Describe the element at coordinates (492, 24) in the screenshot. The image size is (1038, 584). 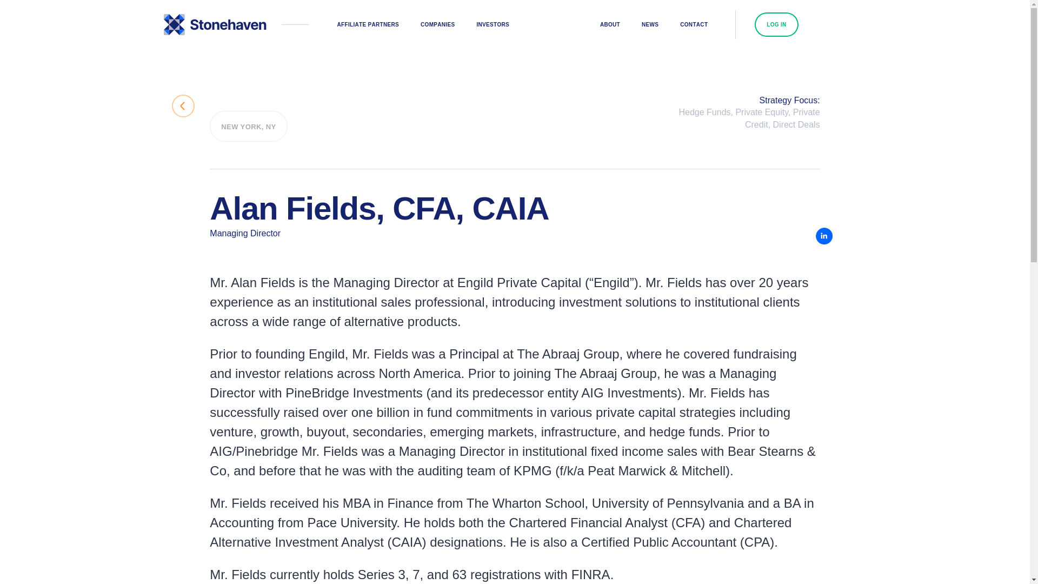
I see `INVESTORS` at that location.